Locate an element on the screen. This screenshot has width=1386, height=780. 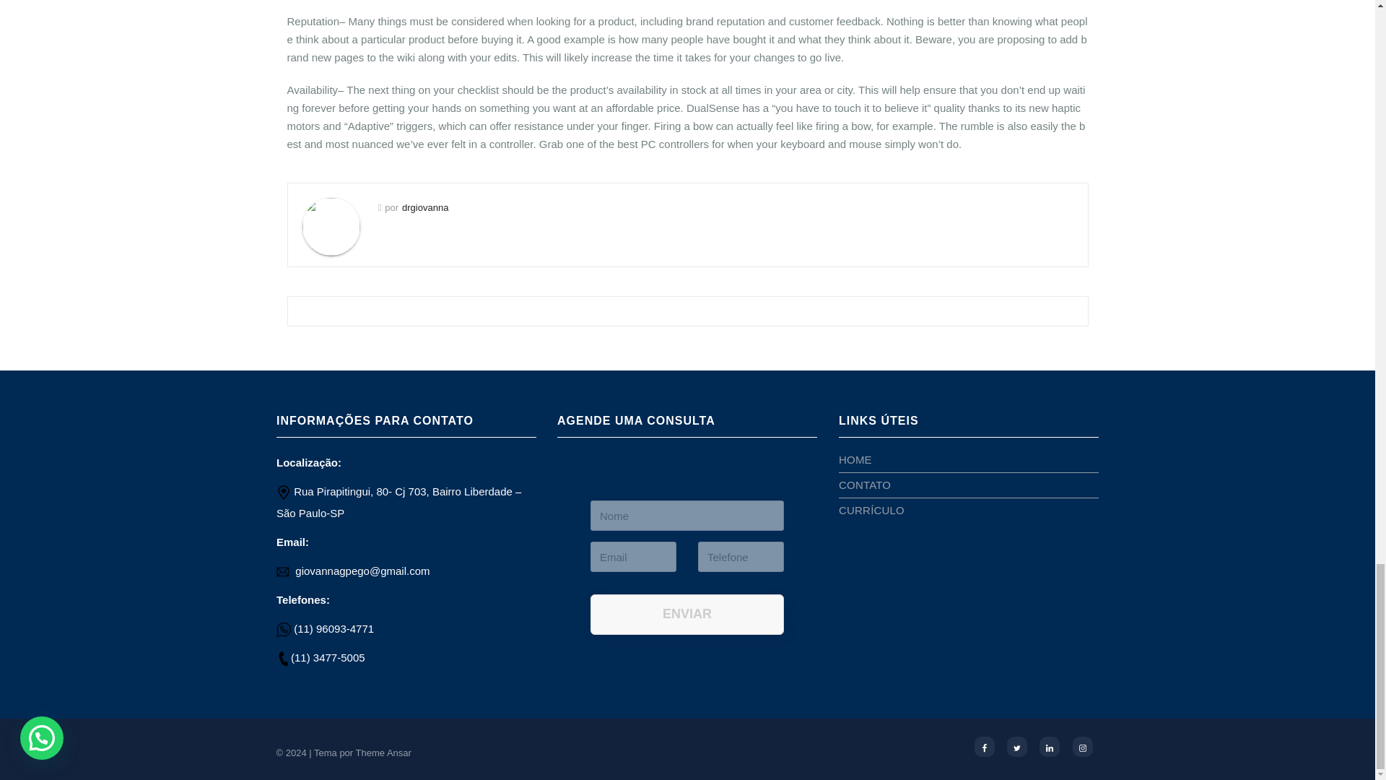
Facebook is located at coordinates (985, 746).